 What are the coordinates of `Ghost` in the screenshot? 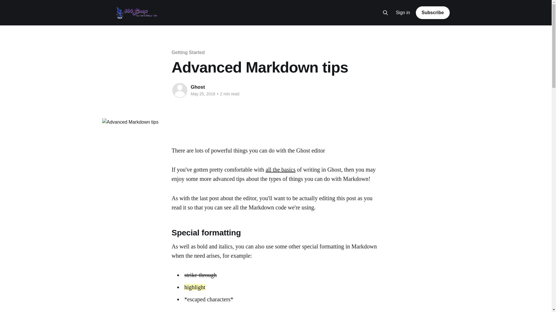 It's located at (197, 87).